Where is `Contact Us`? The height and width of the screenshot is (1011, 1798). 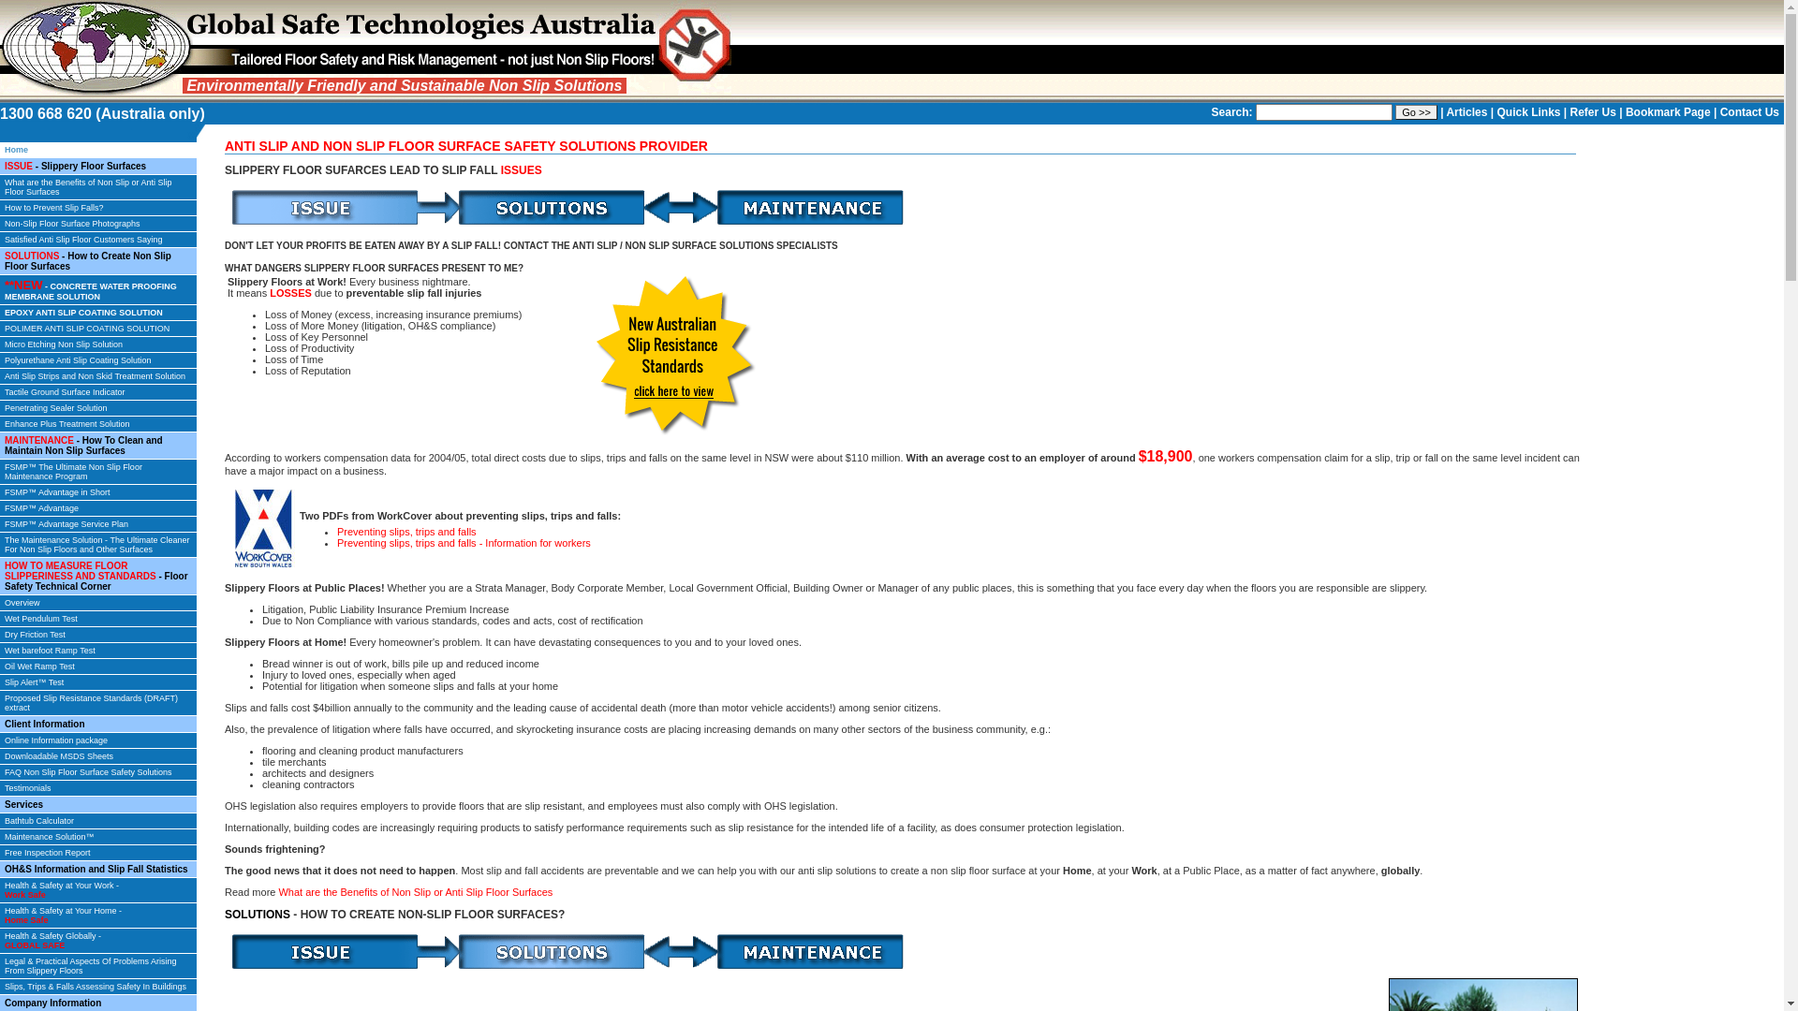
Contact Us is located at coordinates (1749, 112).